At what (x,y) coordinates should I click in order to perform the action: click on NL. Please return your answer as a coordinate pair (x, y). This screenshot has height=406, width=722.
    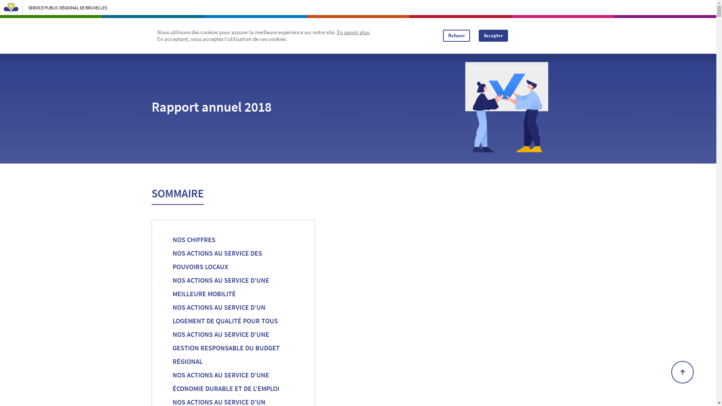
    Looking at the image, I should click on (548, 32).